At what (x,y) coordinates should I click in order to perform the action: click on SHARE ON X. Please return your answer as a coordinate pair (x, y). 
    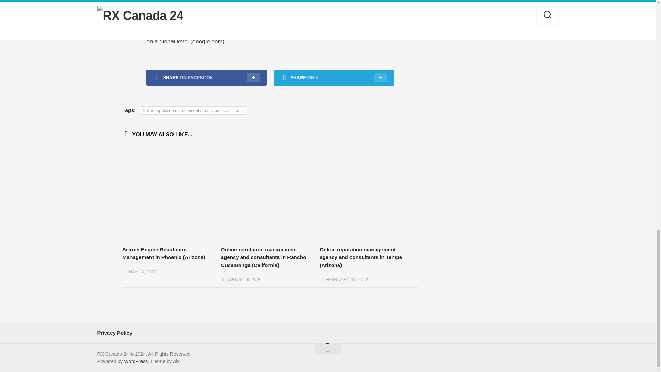
    Looking at the image, I should click on (334, 77).